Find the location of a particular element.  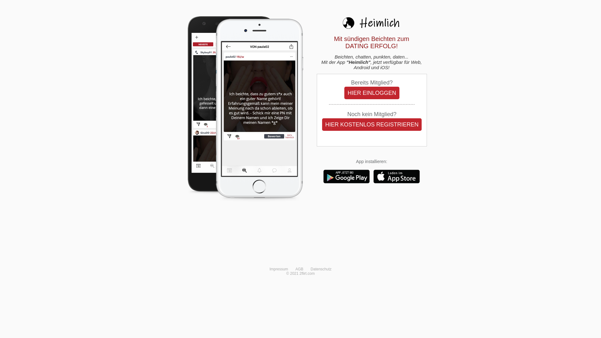

HIER KOSTENLOS REGISTRIEREN is located at coordinates (372, 125).